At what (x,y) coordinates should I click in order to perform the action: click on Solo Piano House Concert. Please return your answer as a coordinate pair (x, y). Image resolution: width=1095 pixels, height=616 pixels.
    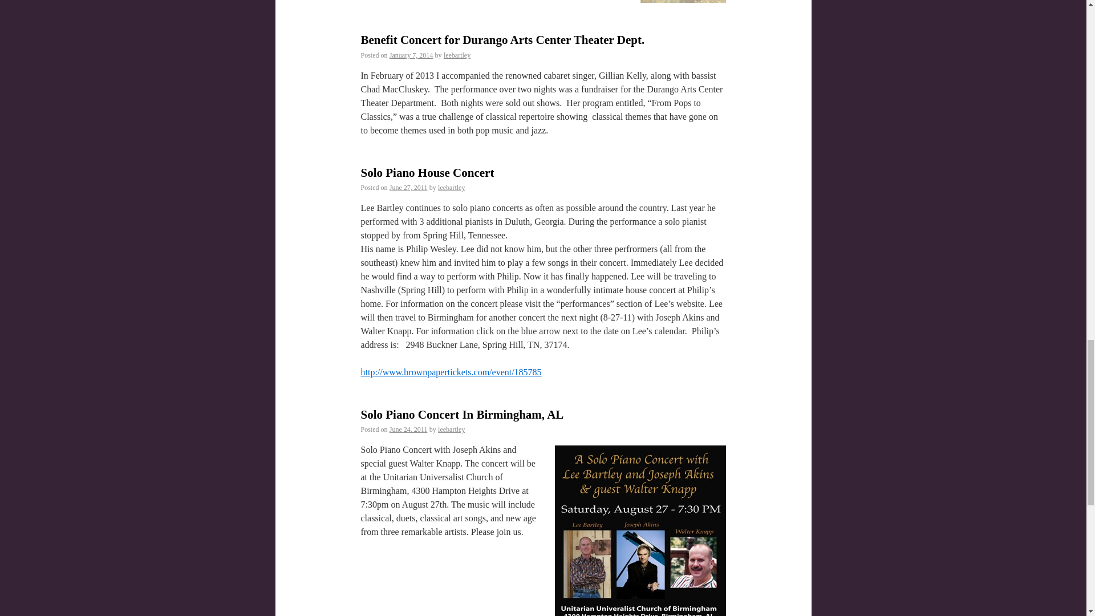
    Looking at the image, I should click on (427, 172).